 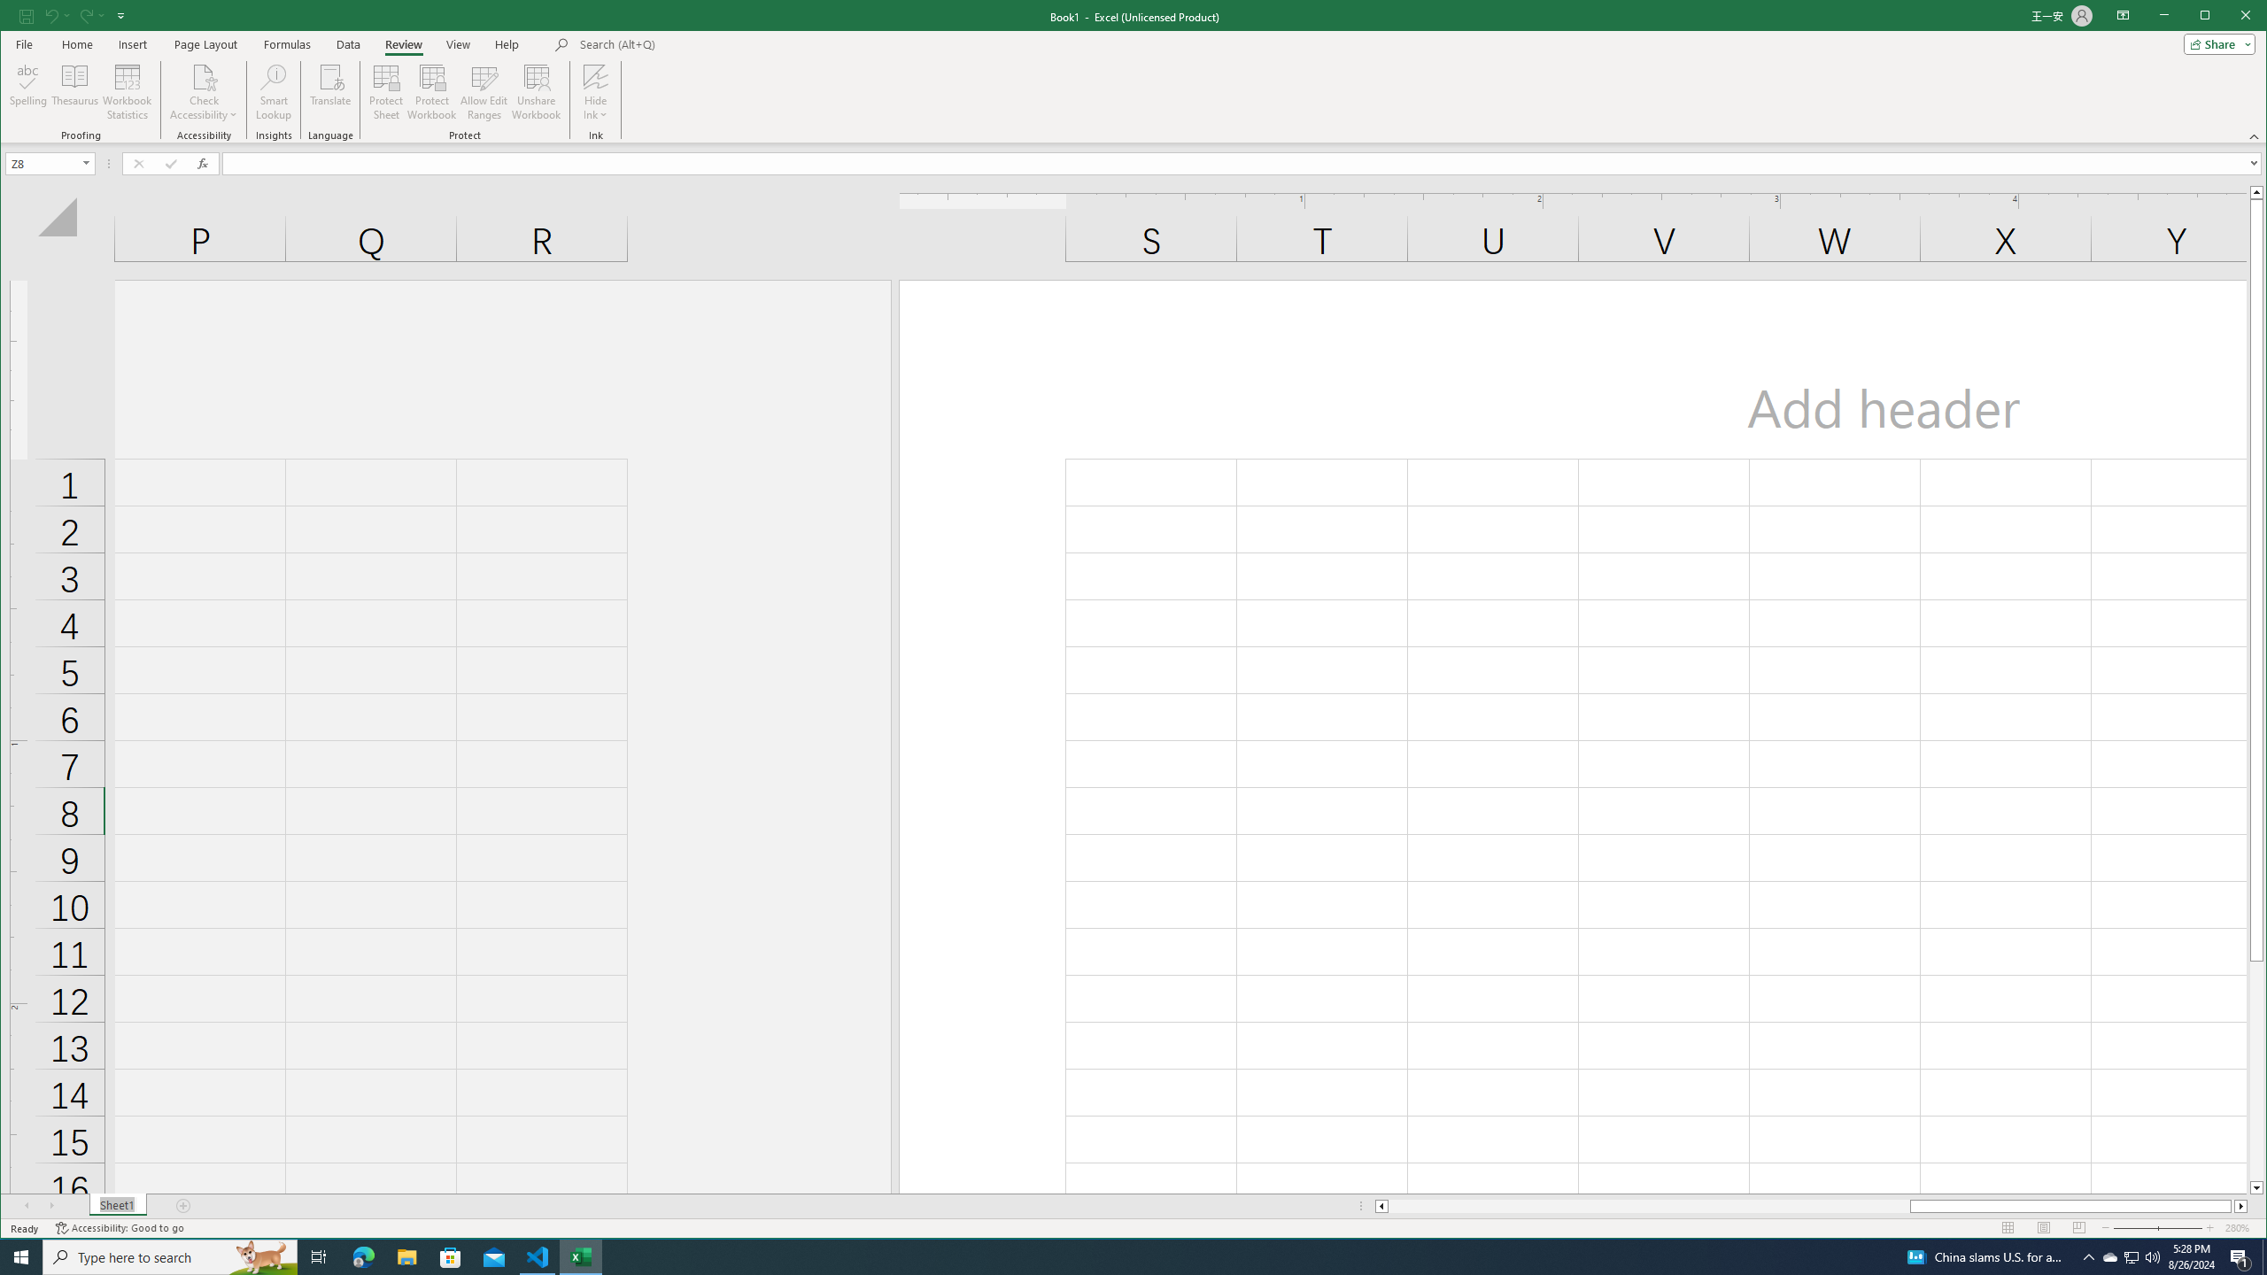 I want to click on Review, so click(x=2156, y=1228).